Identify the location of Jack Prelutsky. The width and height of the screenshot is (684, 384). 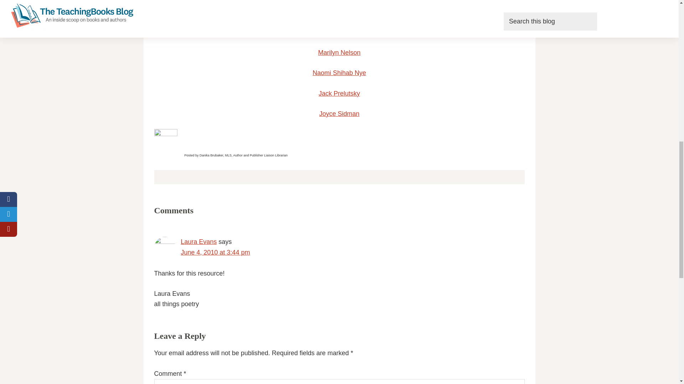
(339, 93).